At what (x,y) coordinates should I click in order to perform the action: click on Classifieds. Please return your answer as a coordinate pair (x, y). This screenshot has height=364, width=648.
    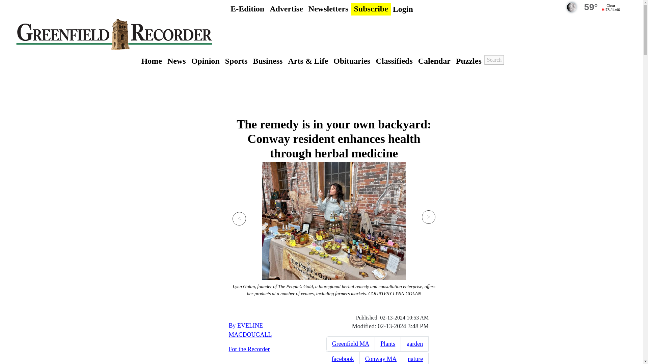
    Looking at the image, I should click on (394, 61).